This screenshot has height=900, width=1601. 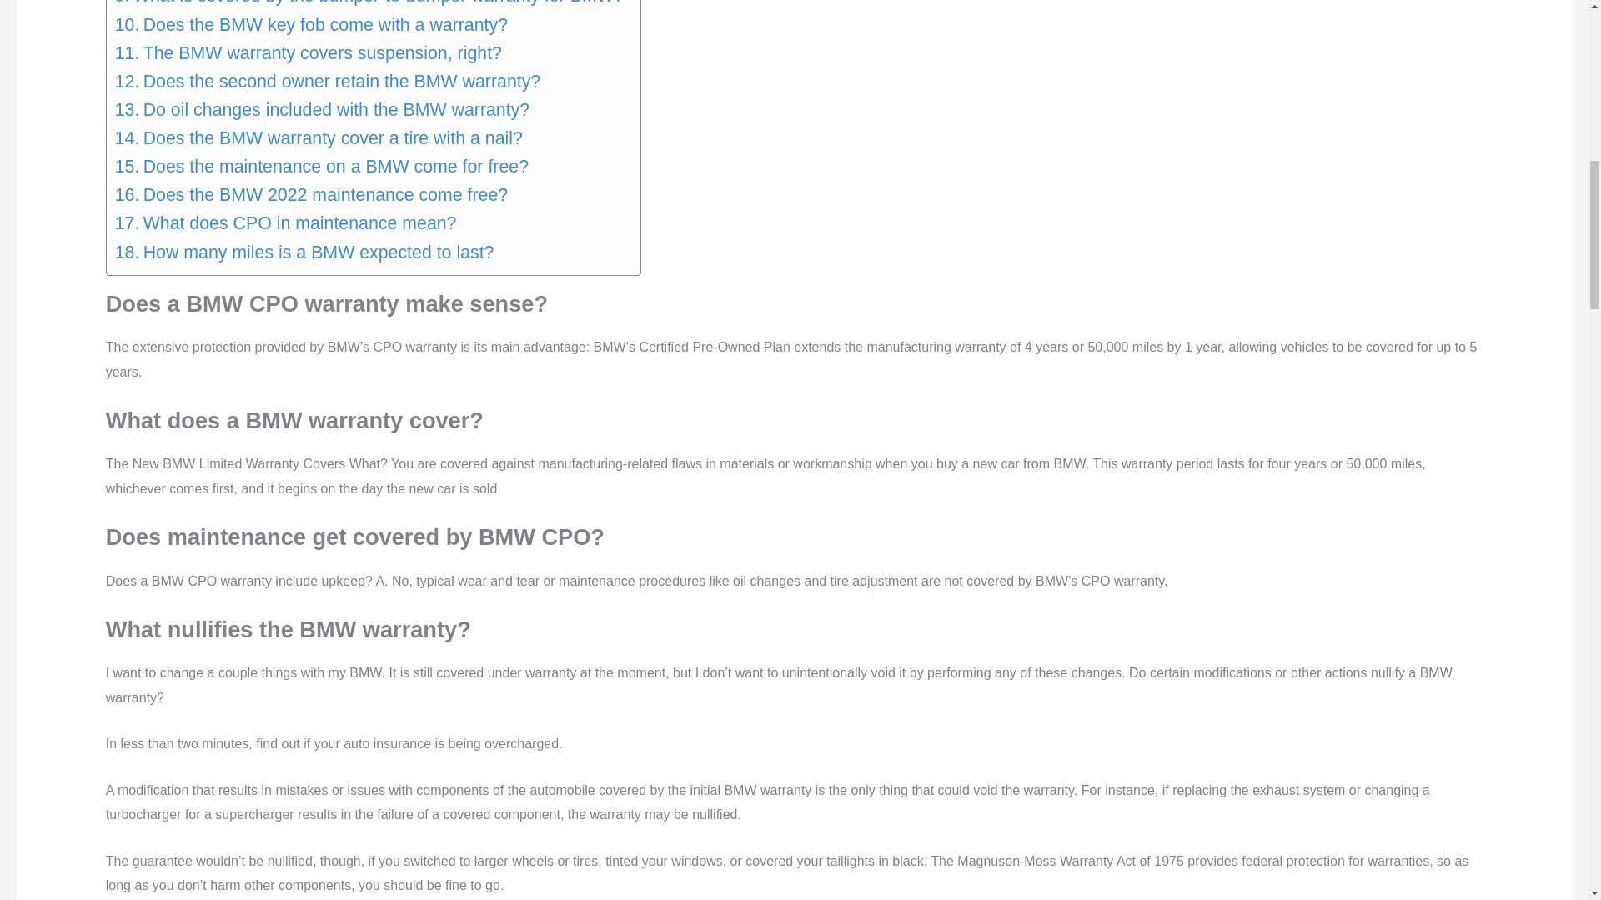 What do you see at coordinates (322, 110) in the screenshot?
I see `Do oil changes included with the BMW warranty?` at bounding box center [322, 110].